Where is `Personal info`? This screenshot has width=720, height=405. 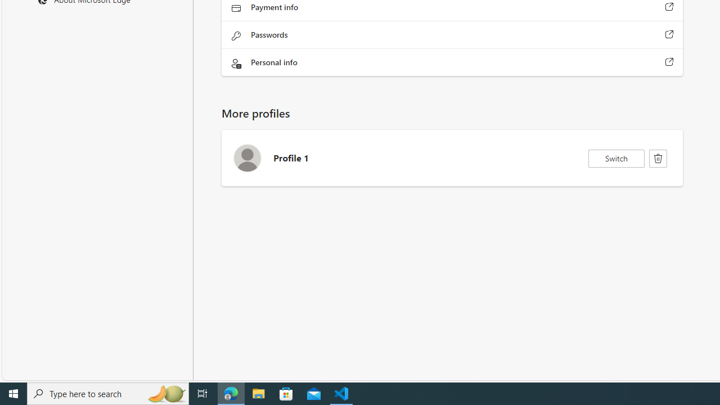 Personal info is located at coordinates (669, 62).